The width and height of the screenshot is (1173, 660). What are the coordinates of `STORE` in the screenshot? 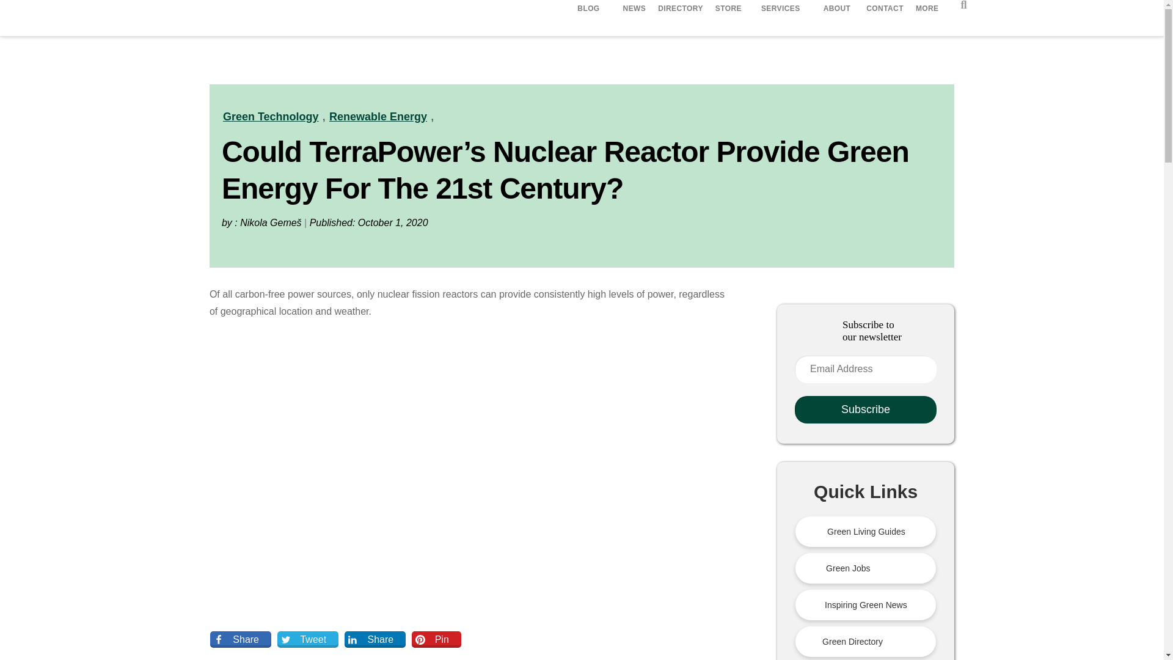 It's located at (728, 10).